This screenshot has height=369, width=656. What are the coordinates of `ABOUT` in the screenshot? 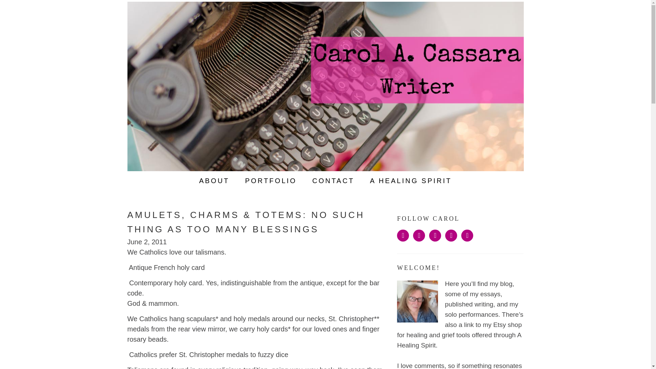 It's located at (214, 181).